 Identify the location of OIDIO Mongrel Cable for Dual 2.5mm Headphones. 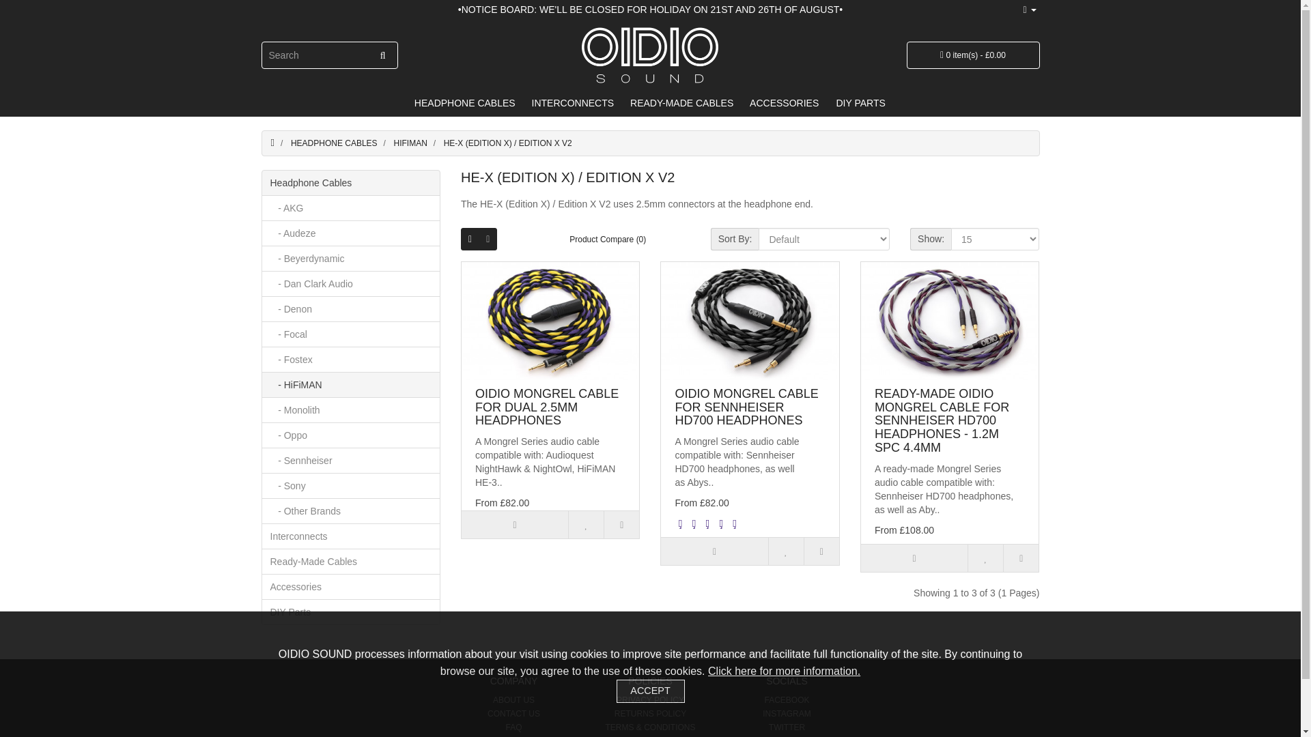
(550, 321).